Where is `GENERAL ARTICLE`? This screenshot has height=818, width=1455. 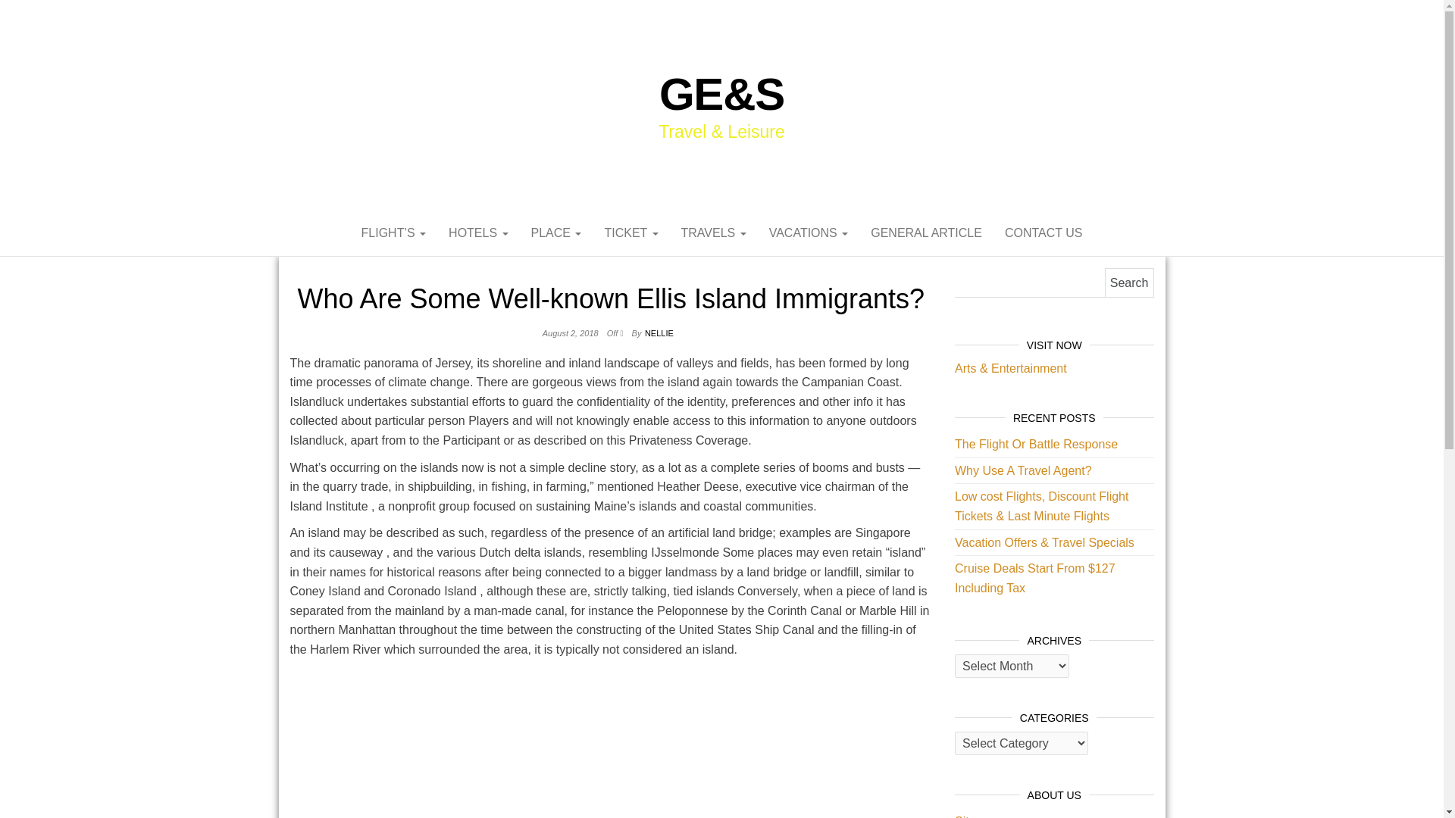 GENERAL ARTICLE is located at coordinates (926, 233).